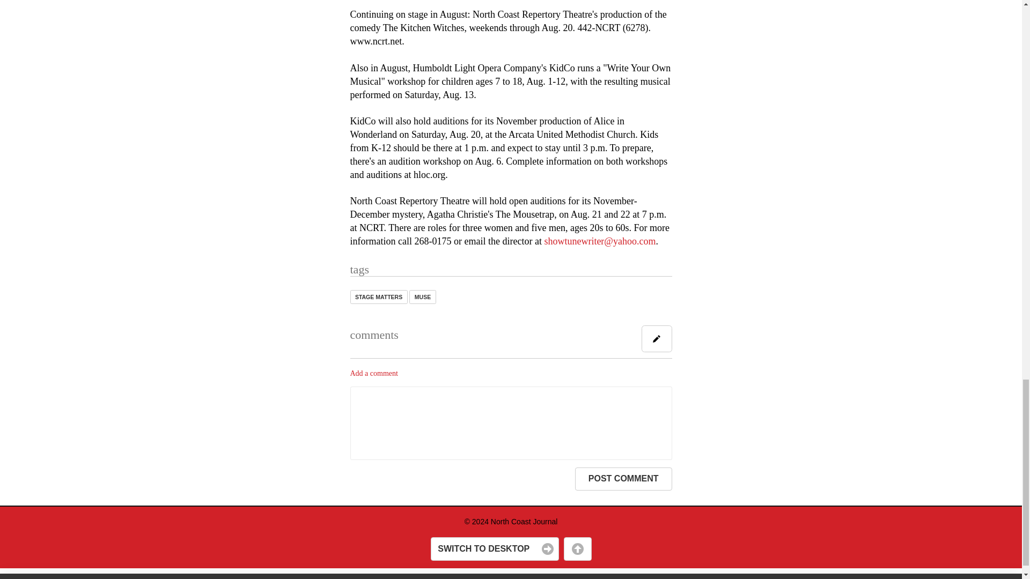 The width and height of the screenshot is (1030, 579). I want to click on Post Comment, so click(623, 479).